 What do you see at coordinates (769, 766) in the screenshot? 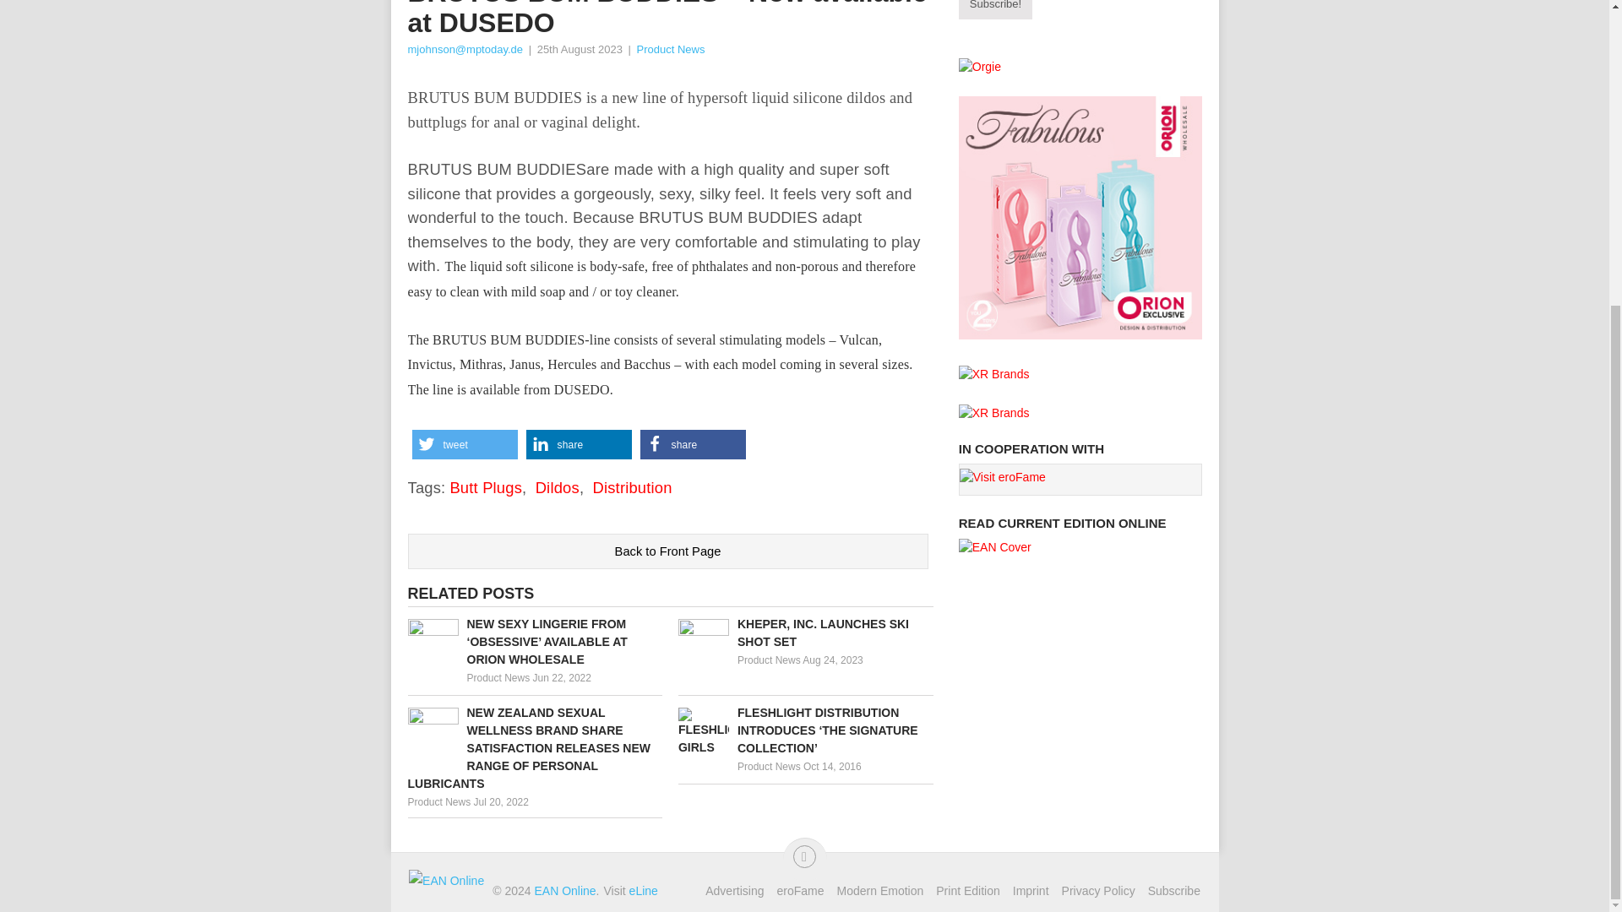
I see `Product News` at bounding box center [769, 766].